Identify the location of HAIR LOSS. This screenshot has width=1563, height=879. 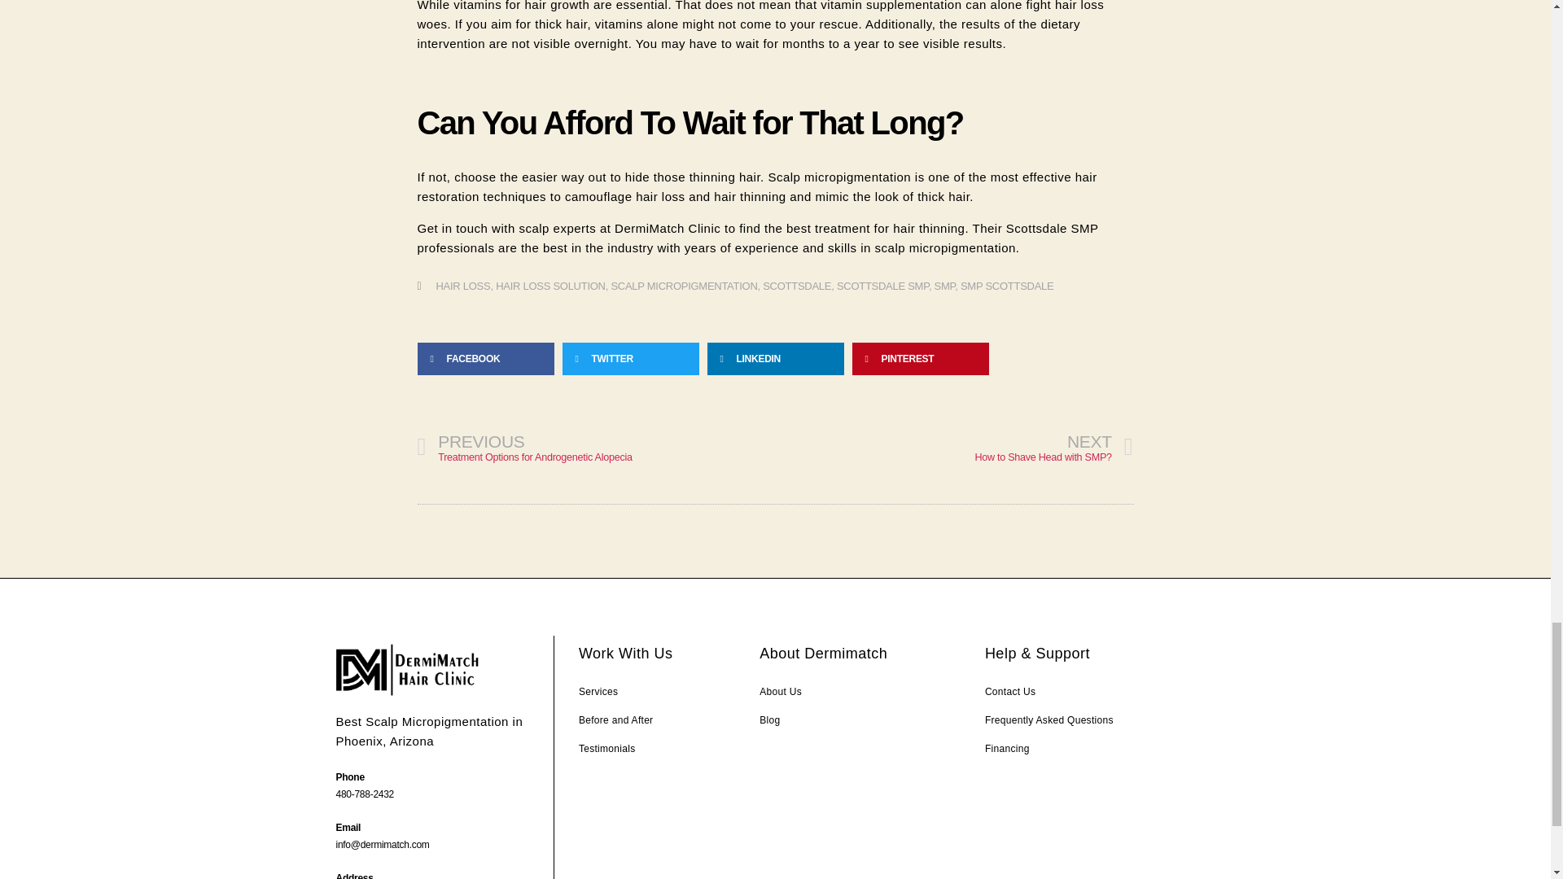
(596, 448).